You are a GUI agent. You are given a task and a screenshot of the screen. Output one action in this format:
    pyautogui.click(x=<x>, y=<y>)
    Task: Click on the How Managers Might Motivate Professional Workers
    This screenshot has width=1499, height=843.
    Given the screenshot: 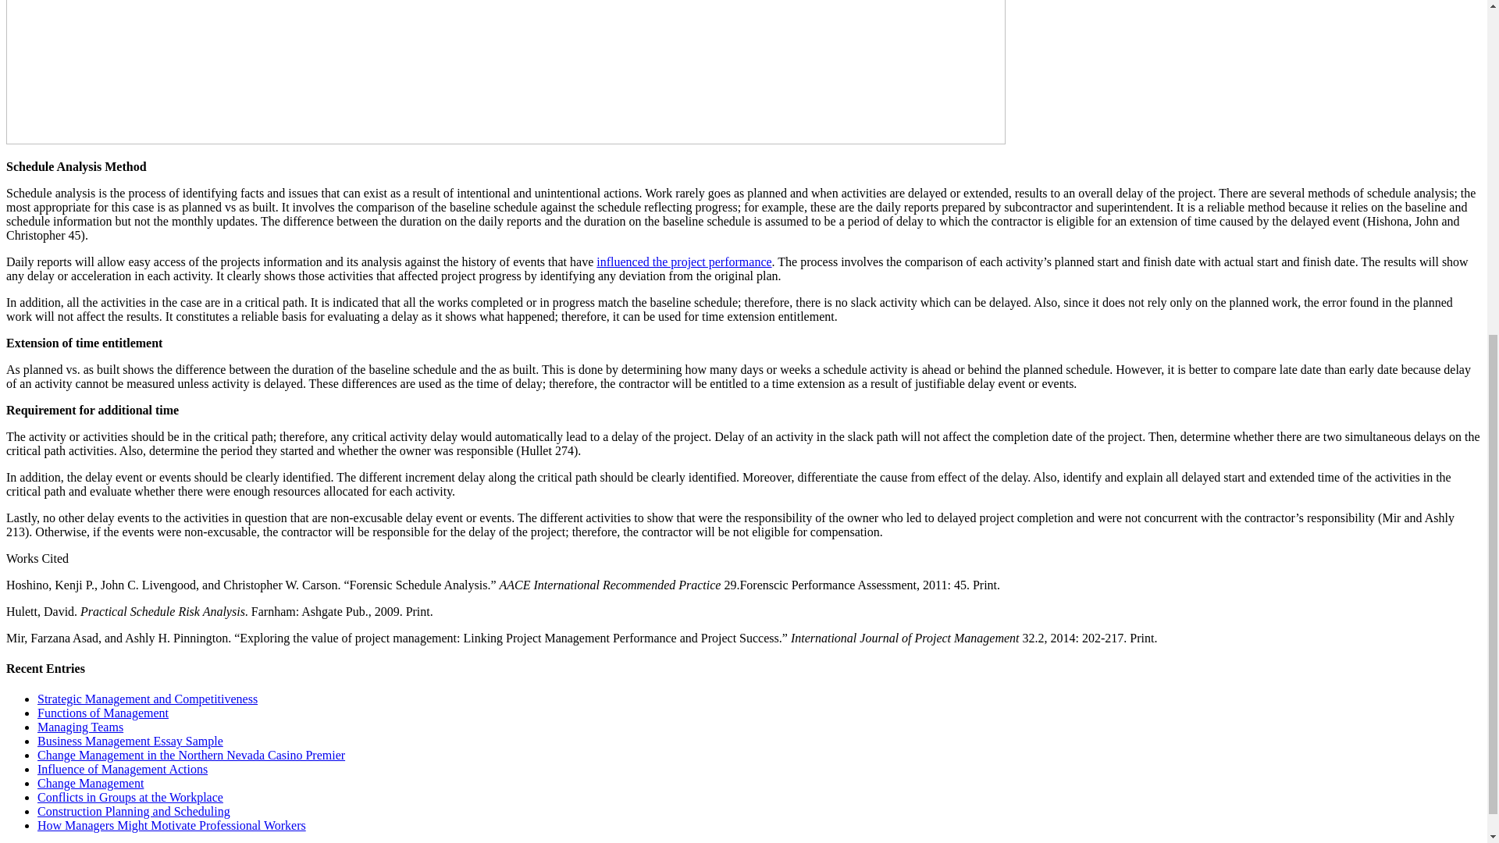 What is the action you would take?
    pyautogui.click(x=172, y=824)
    